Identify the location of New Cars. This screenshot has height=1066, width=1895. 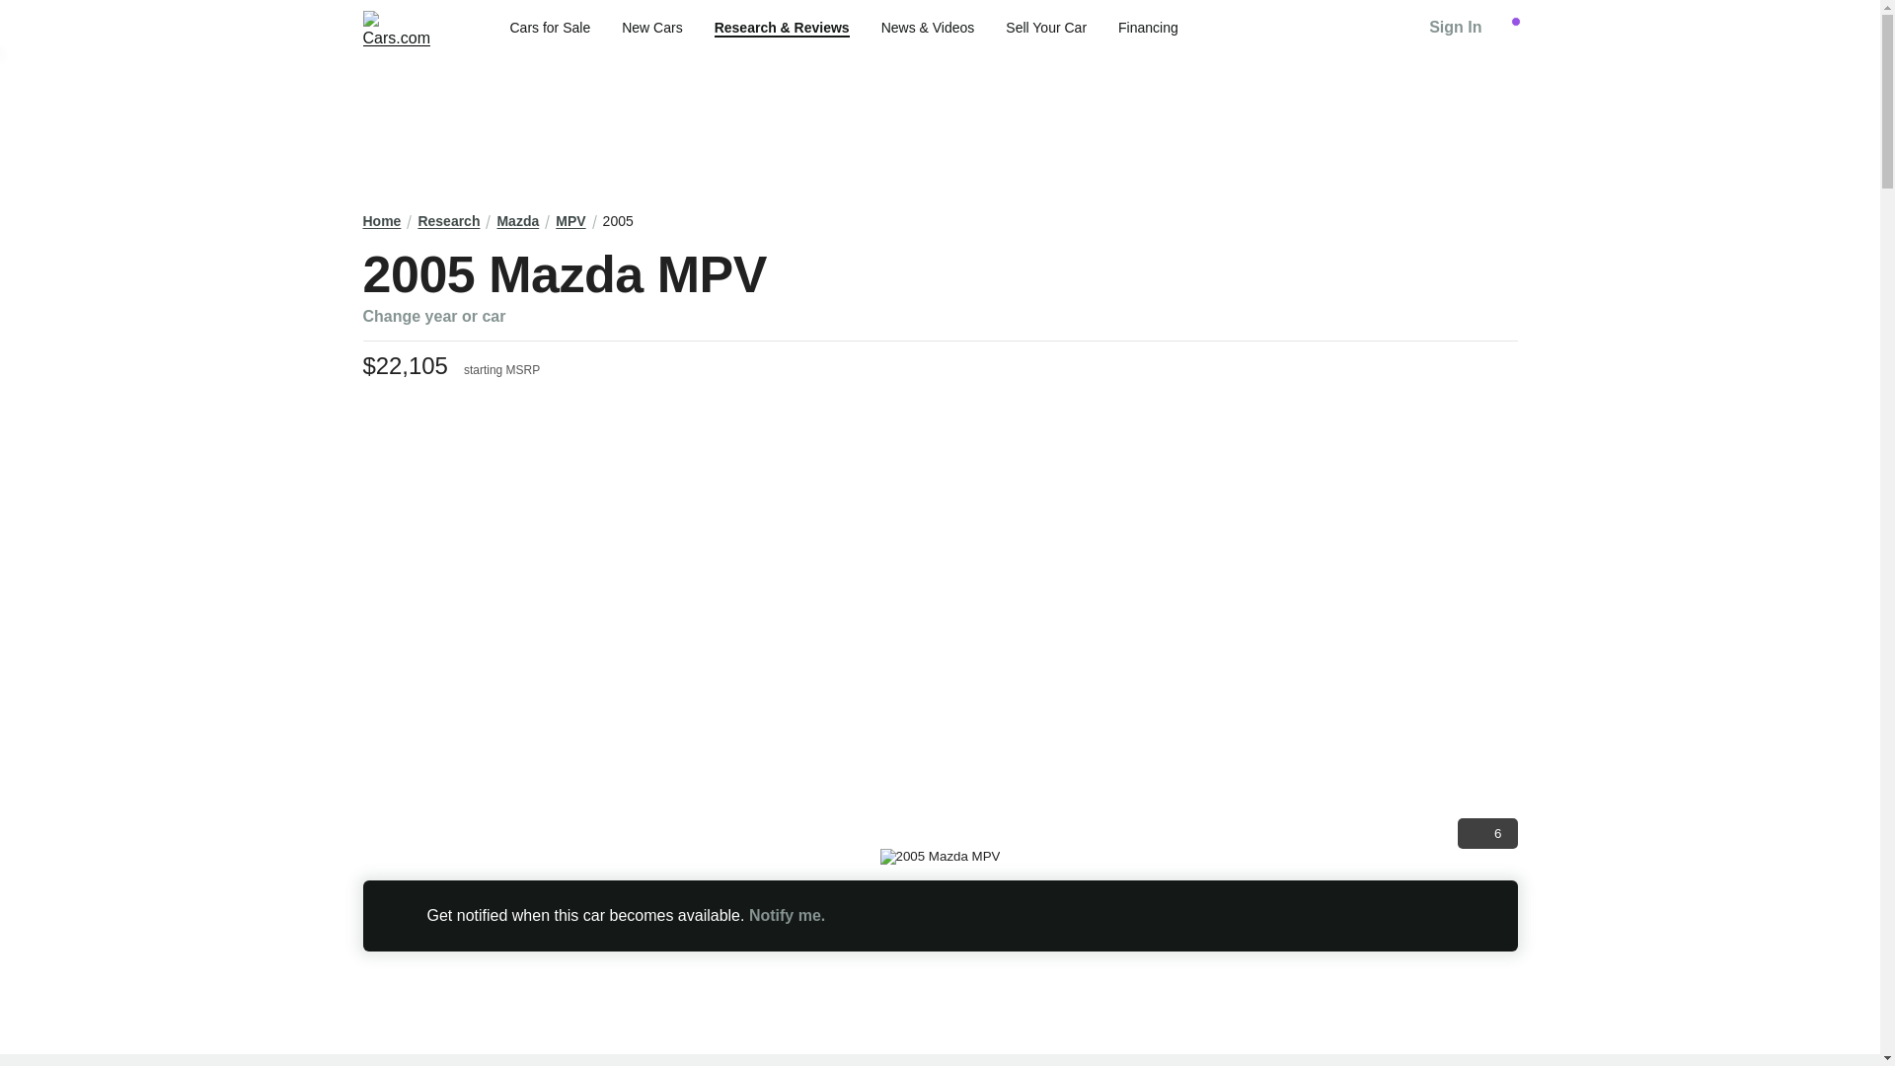
(651, 28).